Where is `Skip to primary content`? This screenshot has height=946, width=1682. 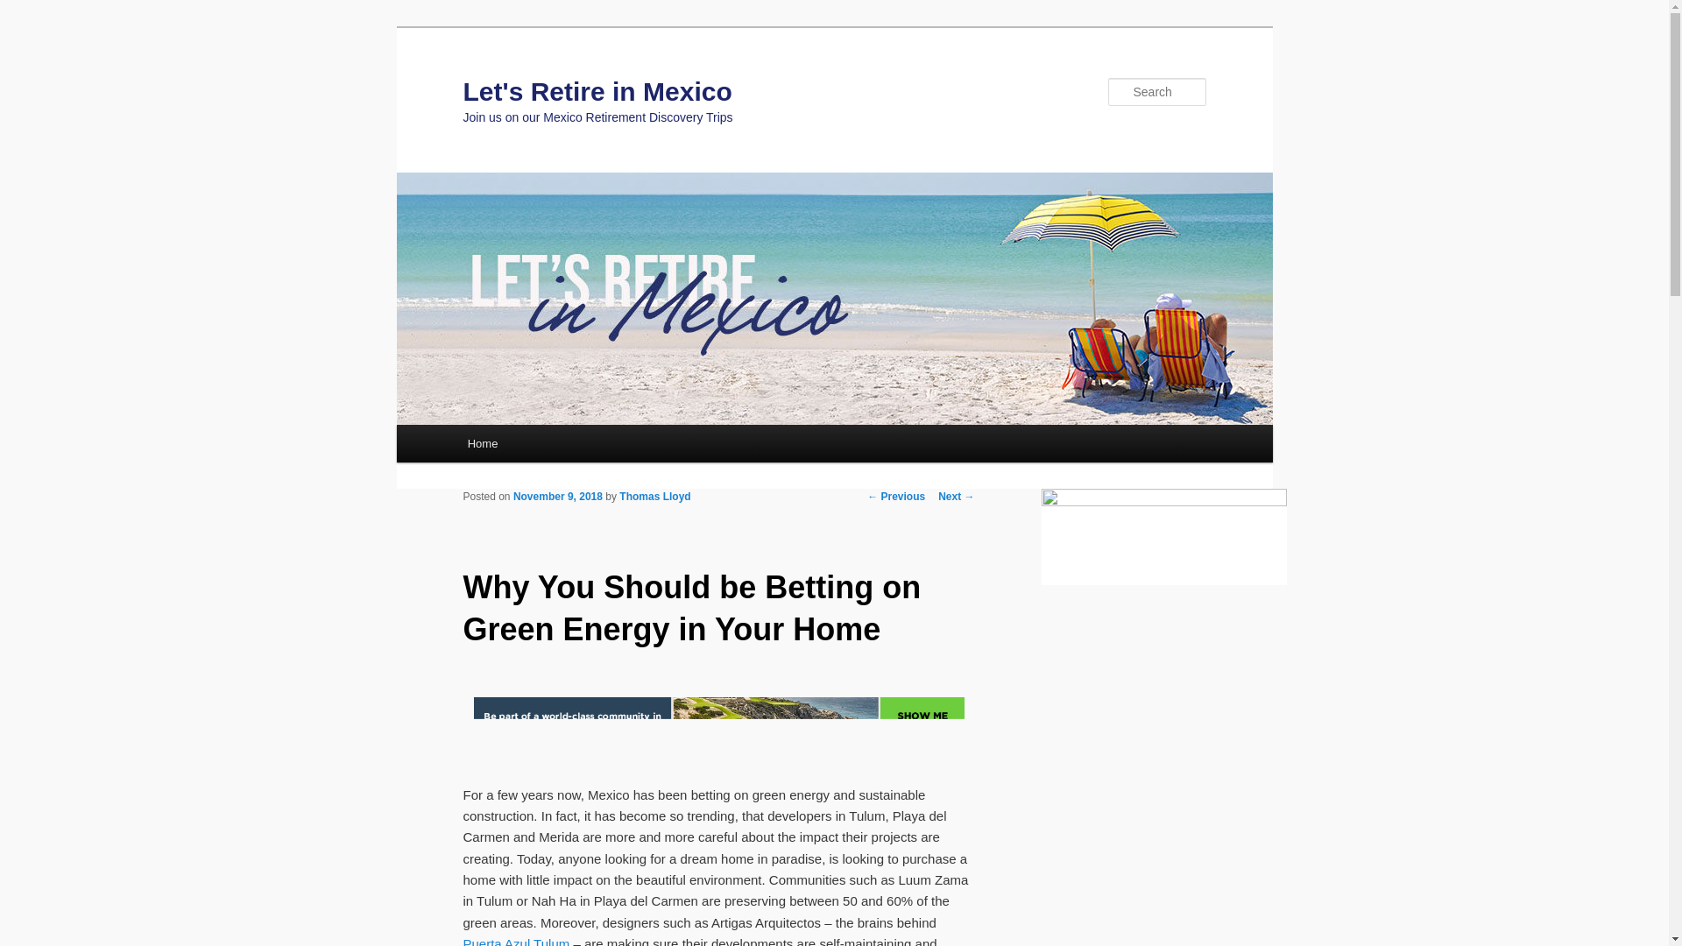
Skip to primary content is located at coordinates (546, 446).